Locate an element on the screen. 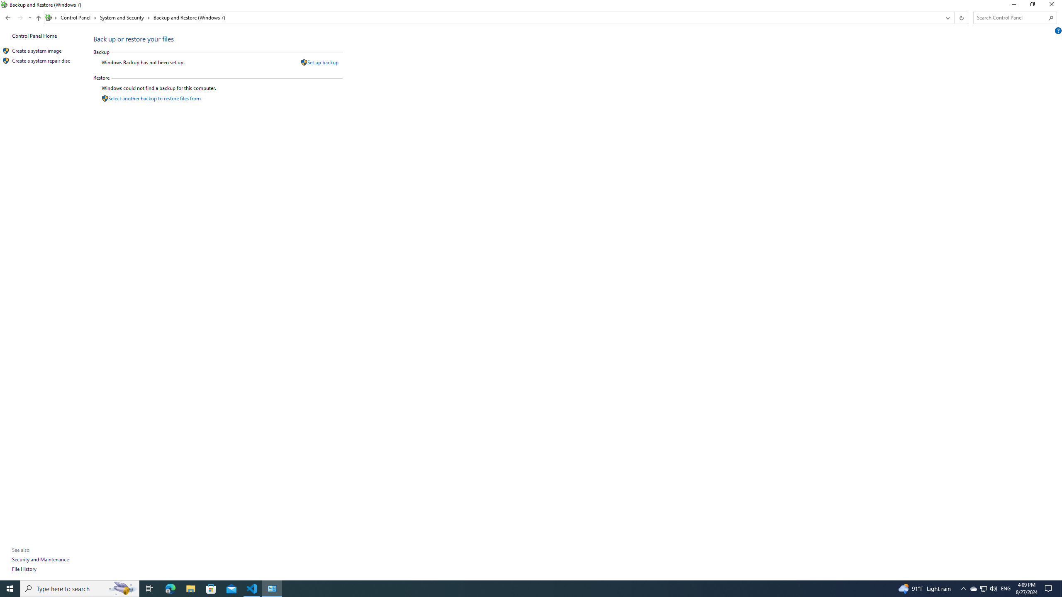 This screenshot has width=1062, height=597. Tray Input Indicator - English (United States) is located at coordinates (1006, 589).